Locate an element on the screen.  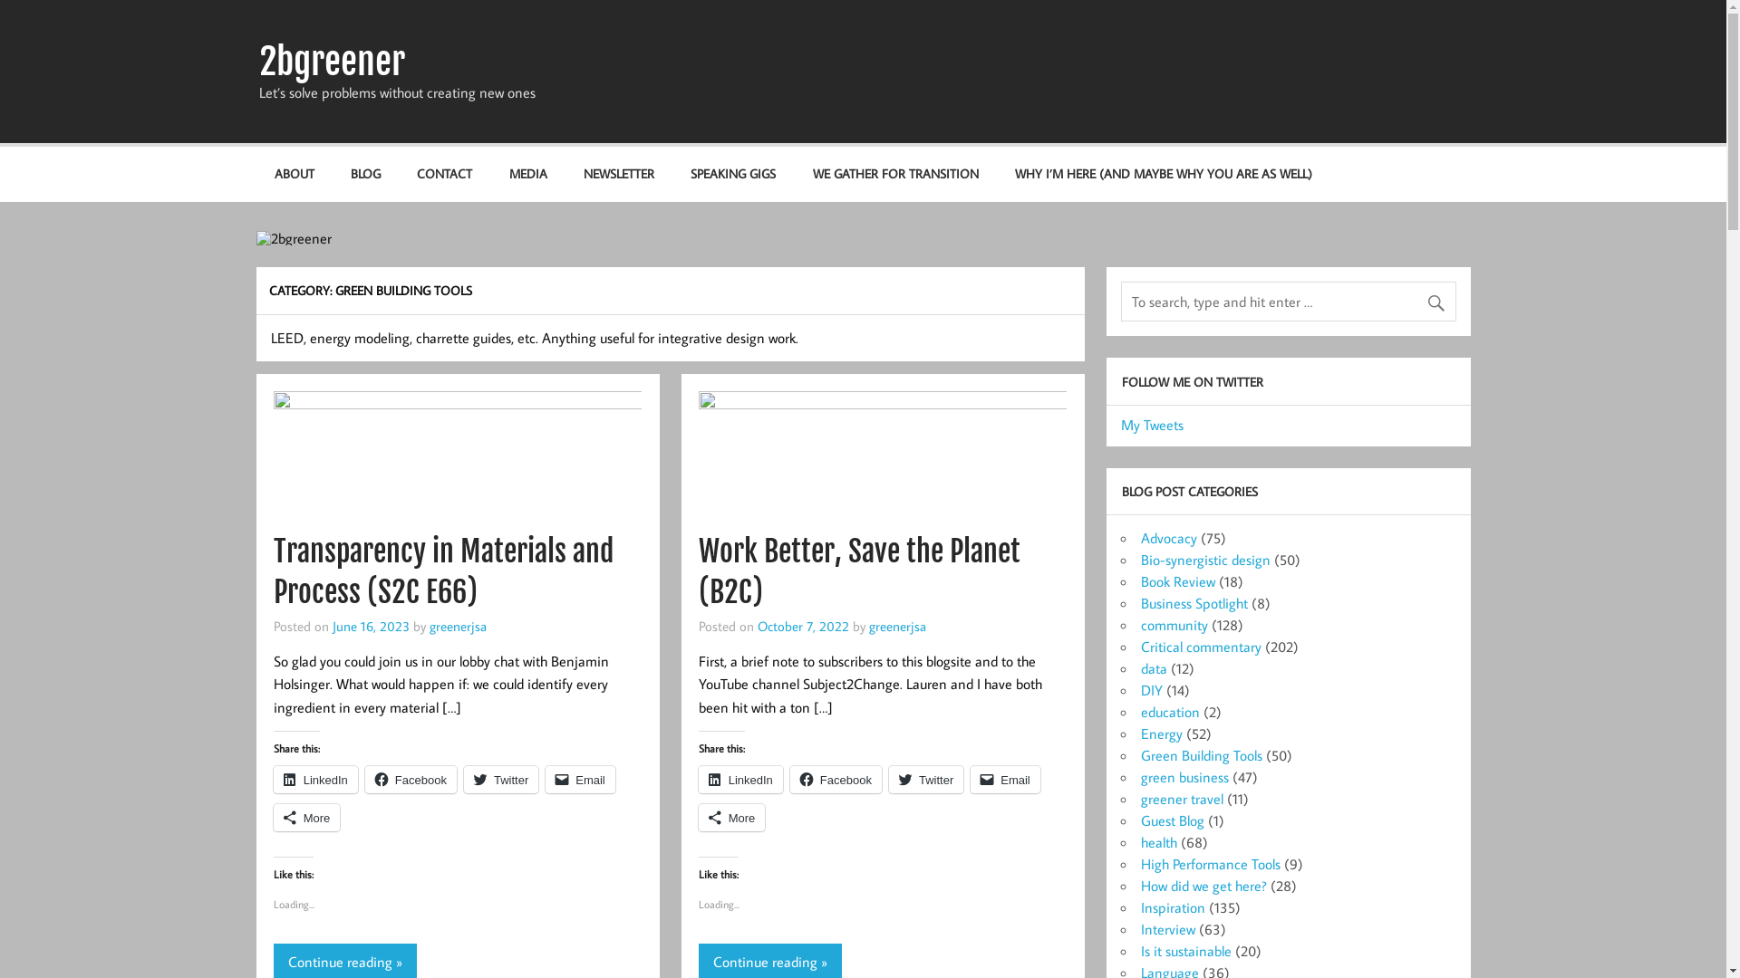
MEDIA is located at coordinates (527, 174).